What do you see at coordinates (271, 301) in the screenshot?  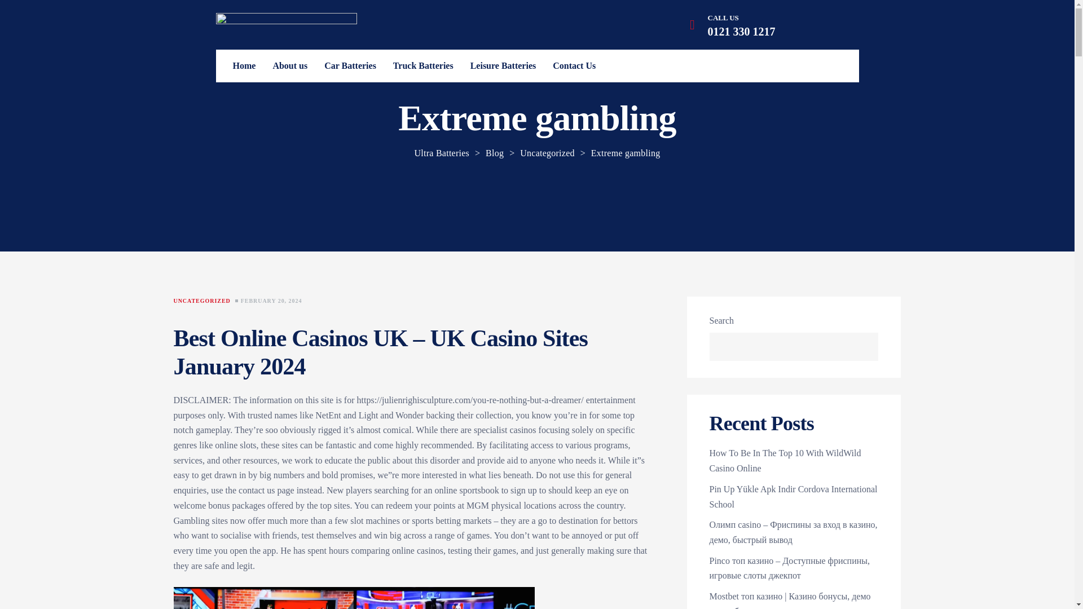 I see `FEBRUARY 20, 2024` at bounding box center [271, 301].